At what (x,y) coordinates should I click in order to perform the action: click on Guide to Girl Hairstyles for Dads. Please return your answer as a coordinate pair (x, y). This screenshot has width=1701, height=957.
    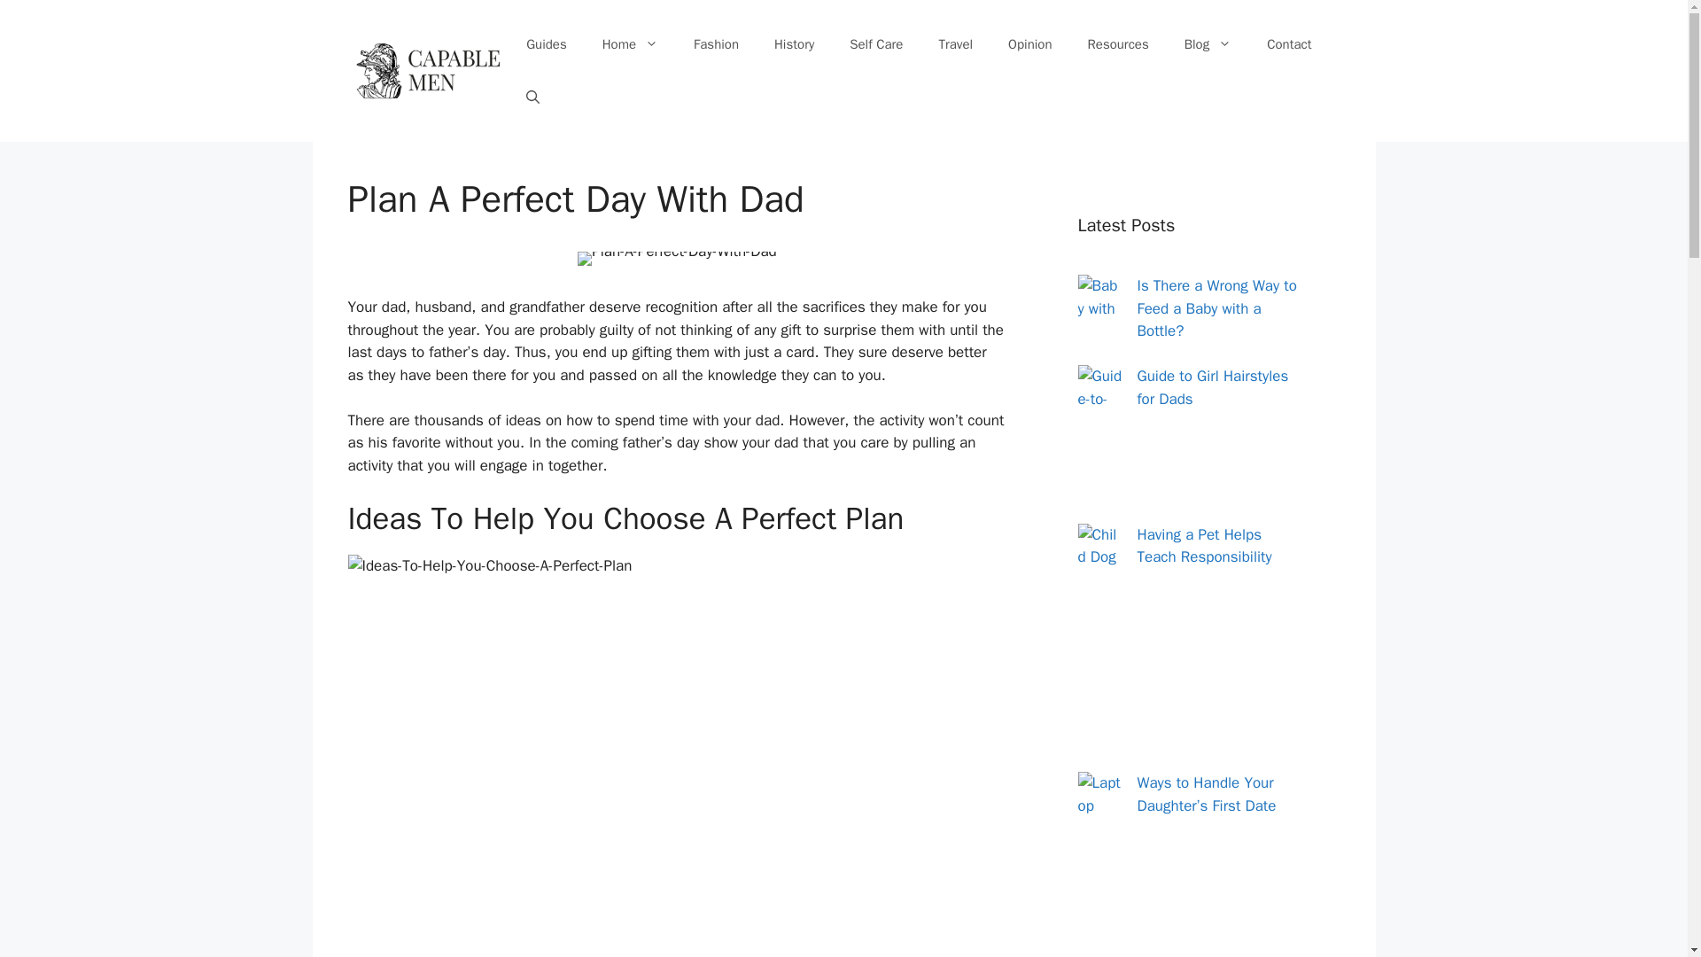
    Looking at the image, I should click on (1214, 387).